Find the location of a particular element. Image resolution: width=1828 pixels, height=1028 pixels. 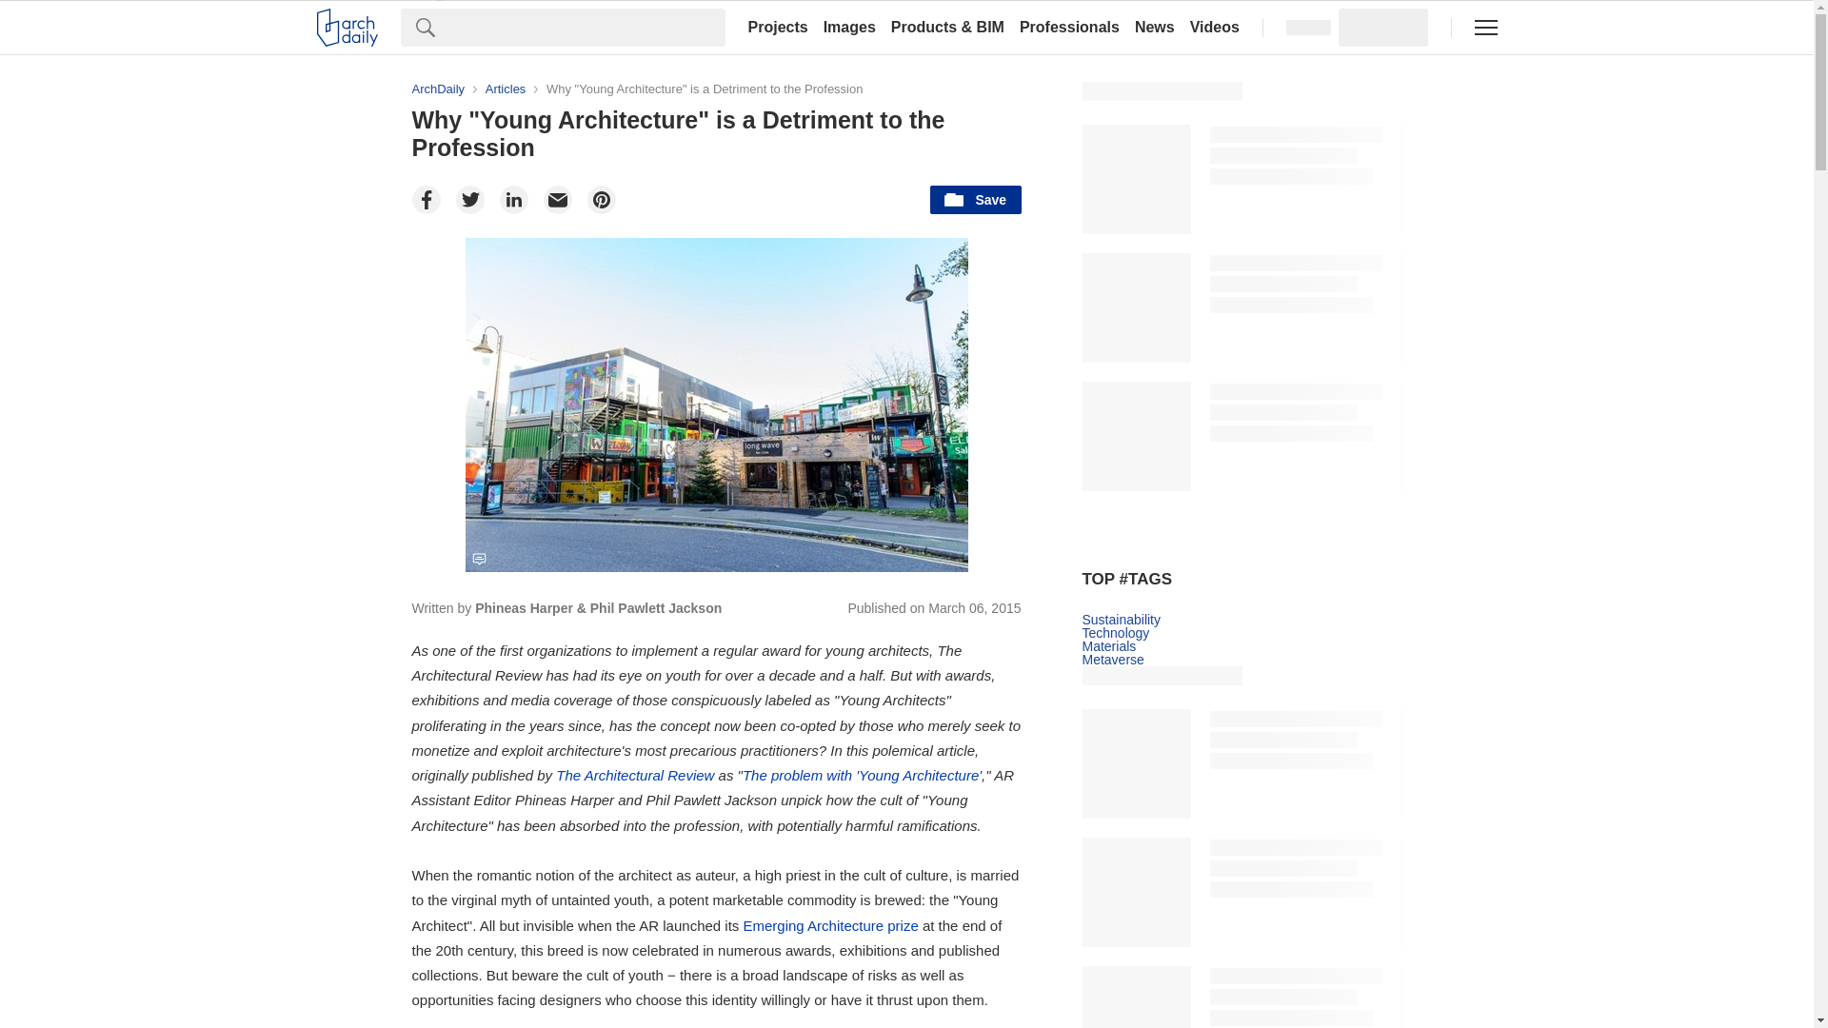

Professionals is located at coordinates (1070, 27).